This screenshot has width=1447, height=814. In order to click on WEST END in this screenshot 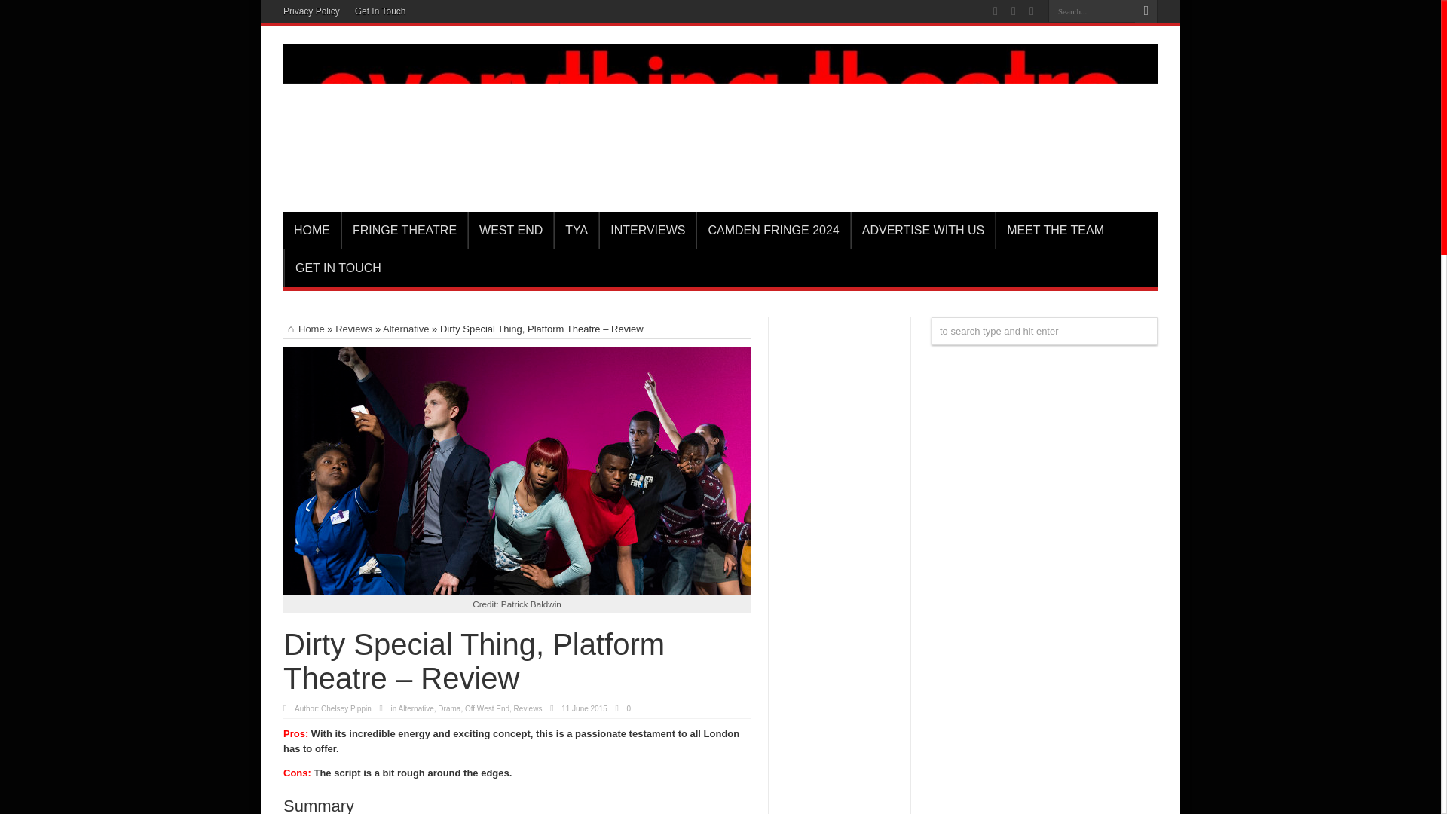, I will do `click(509, 230)`.